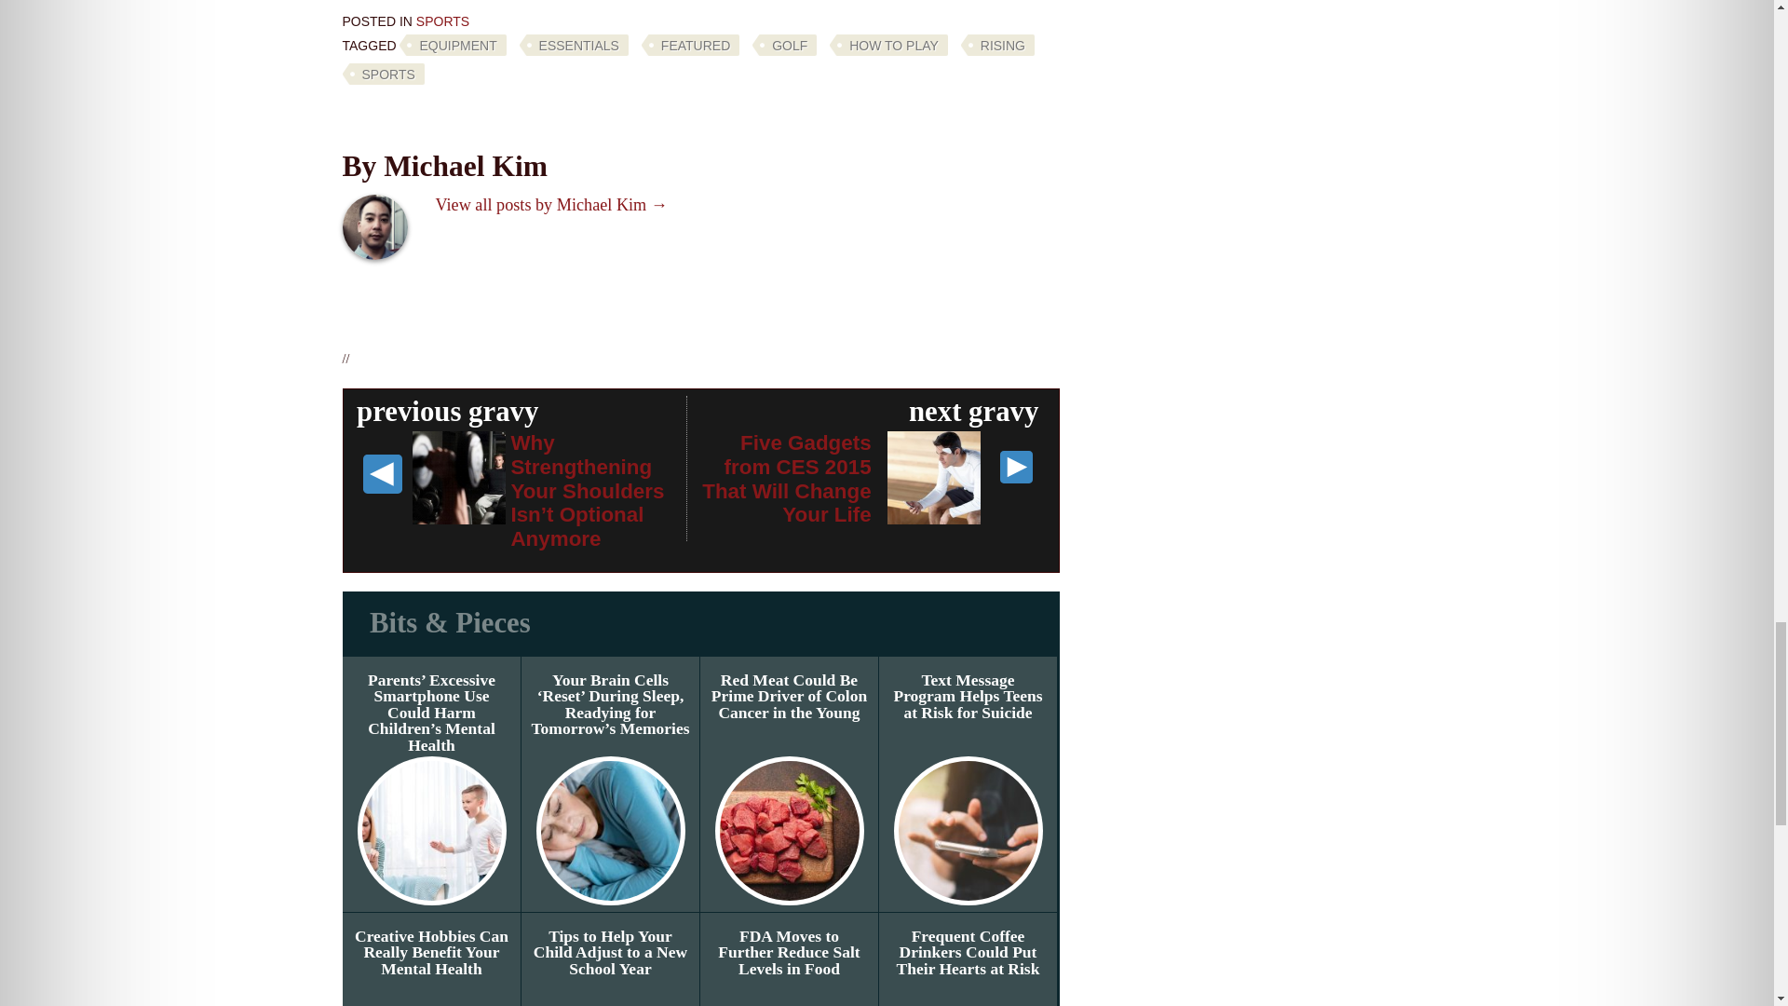 This screenshot has height=1006, width=1788. What do you see at coordinates (574, 45) in the screenshot?
I see `ESSENTIALS` at bounding box center [574, 45].